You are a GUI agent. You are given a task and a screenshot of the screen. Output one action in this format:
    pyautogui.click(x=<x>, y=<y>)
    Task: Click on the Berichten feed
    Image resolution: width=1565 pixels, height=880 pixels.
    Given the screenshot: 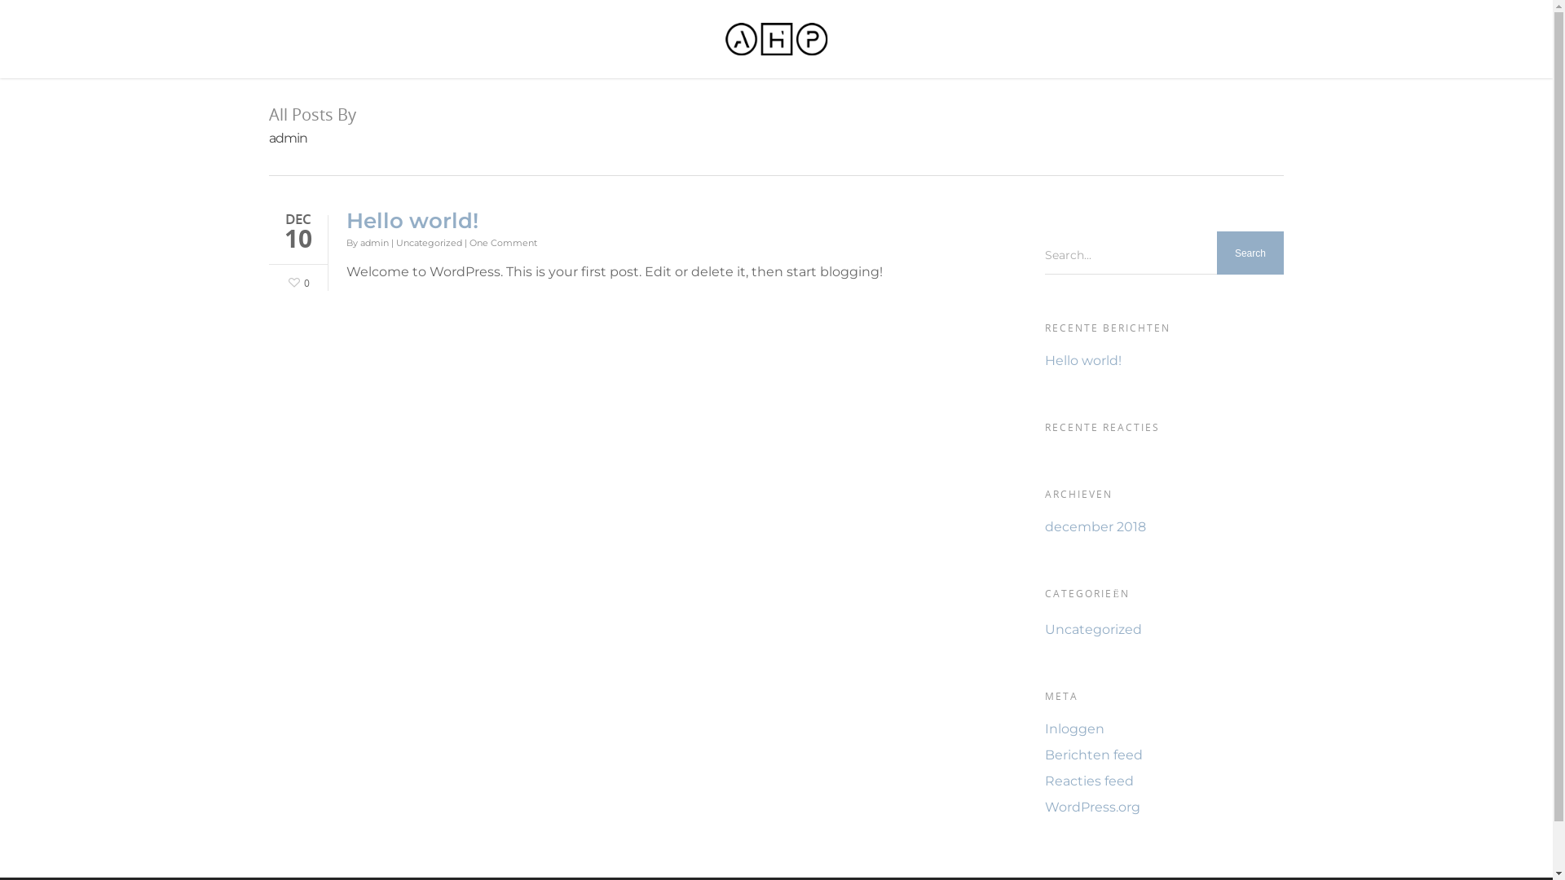 What is the action you would take?
    pyautogui.click(x=1164, y=755)
    